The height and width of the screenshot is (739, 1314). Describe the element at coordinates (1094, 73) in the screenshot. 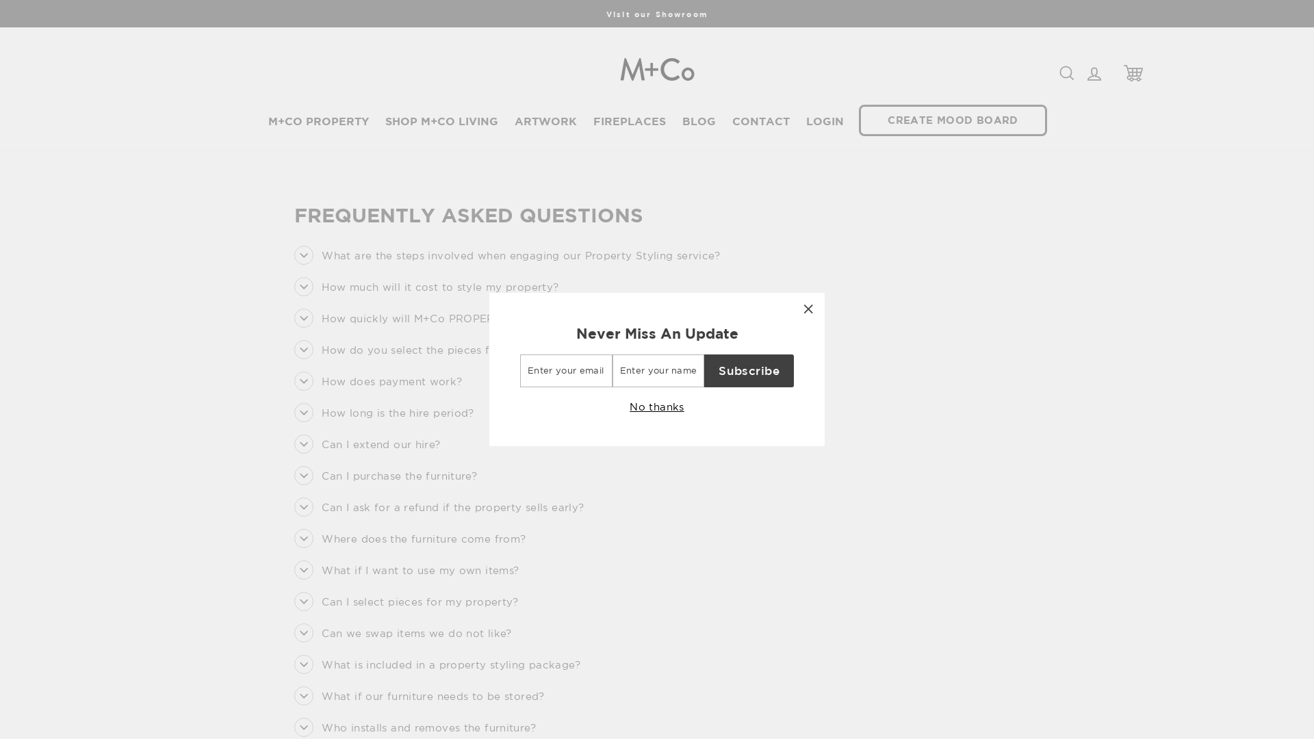

I see `LOG IN` at that location.